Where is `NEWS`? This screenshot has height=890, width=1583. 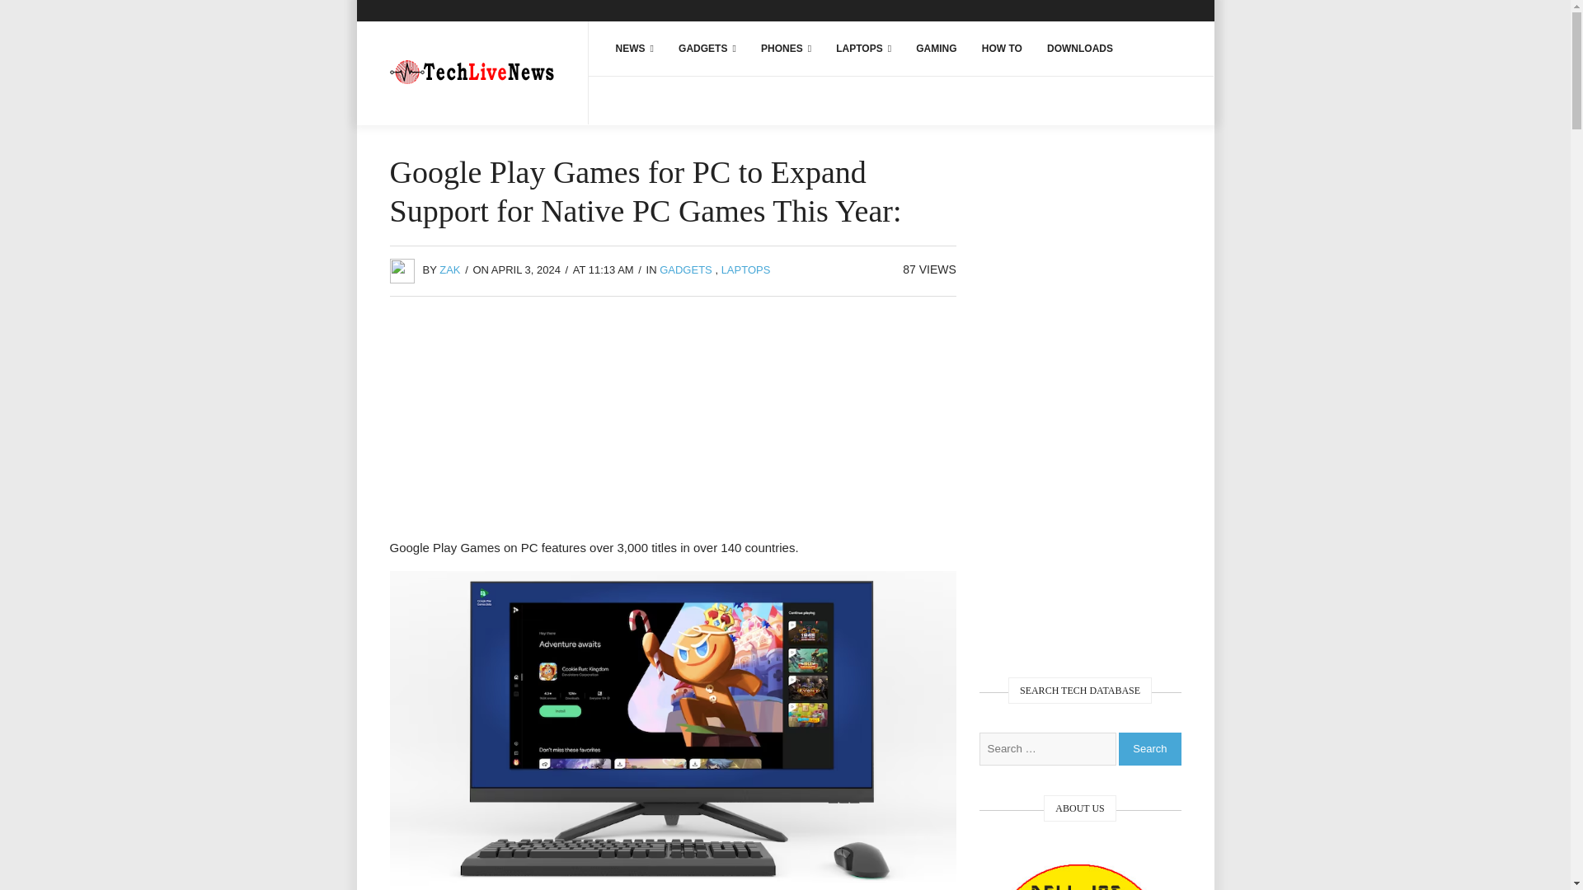 NEWS is located at coordinates (635, 48).